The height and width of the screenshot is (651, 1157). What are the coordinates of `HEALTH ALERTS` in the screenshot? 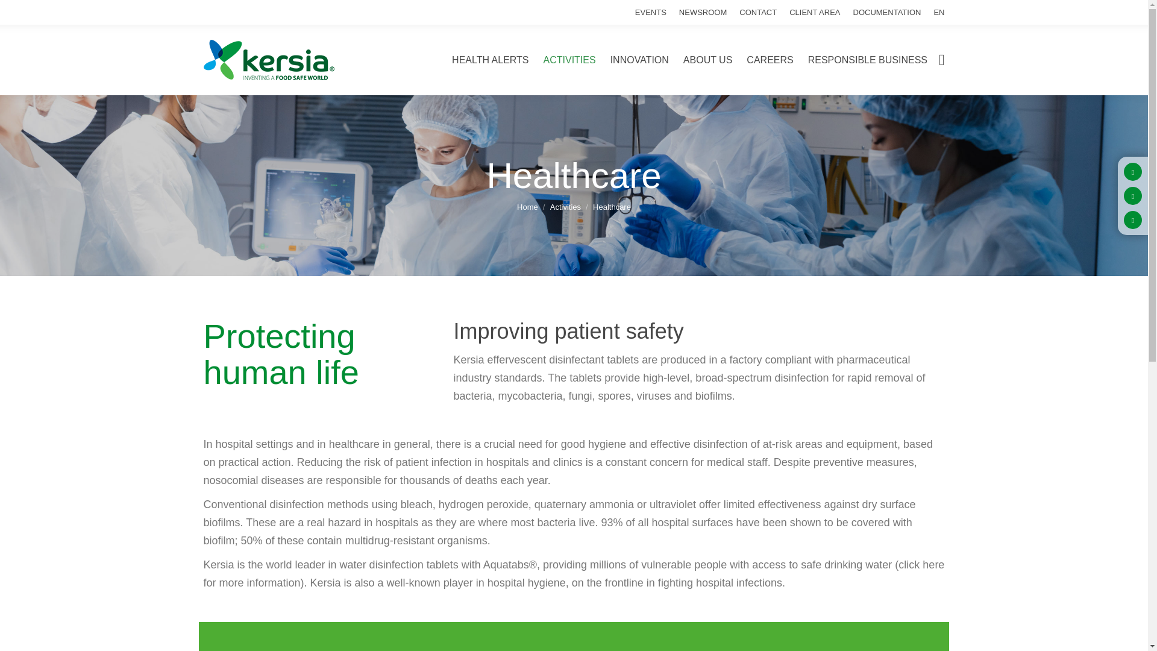 It's located at (491, 60).